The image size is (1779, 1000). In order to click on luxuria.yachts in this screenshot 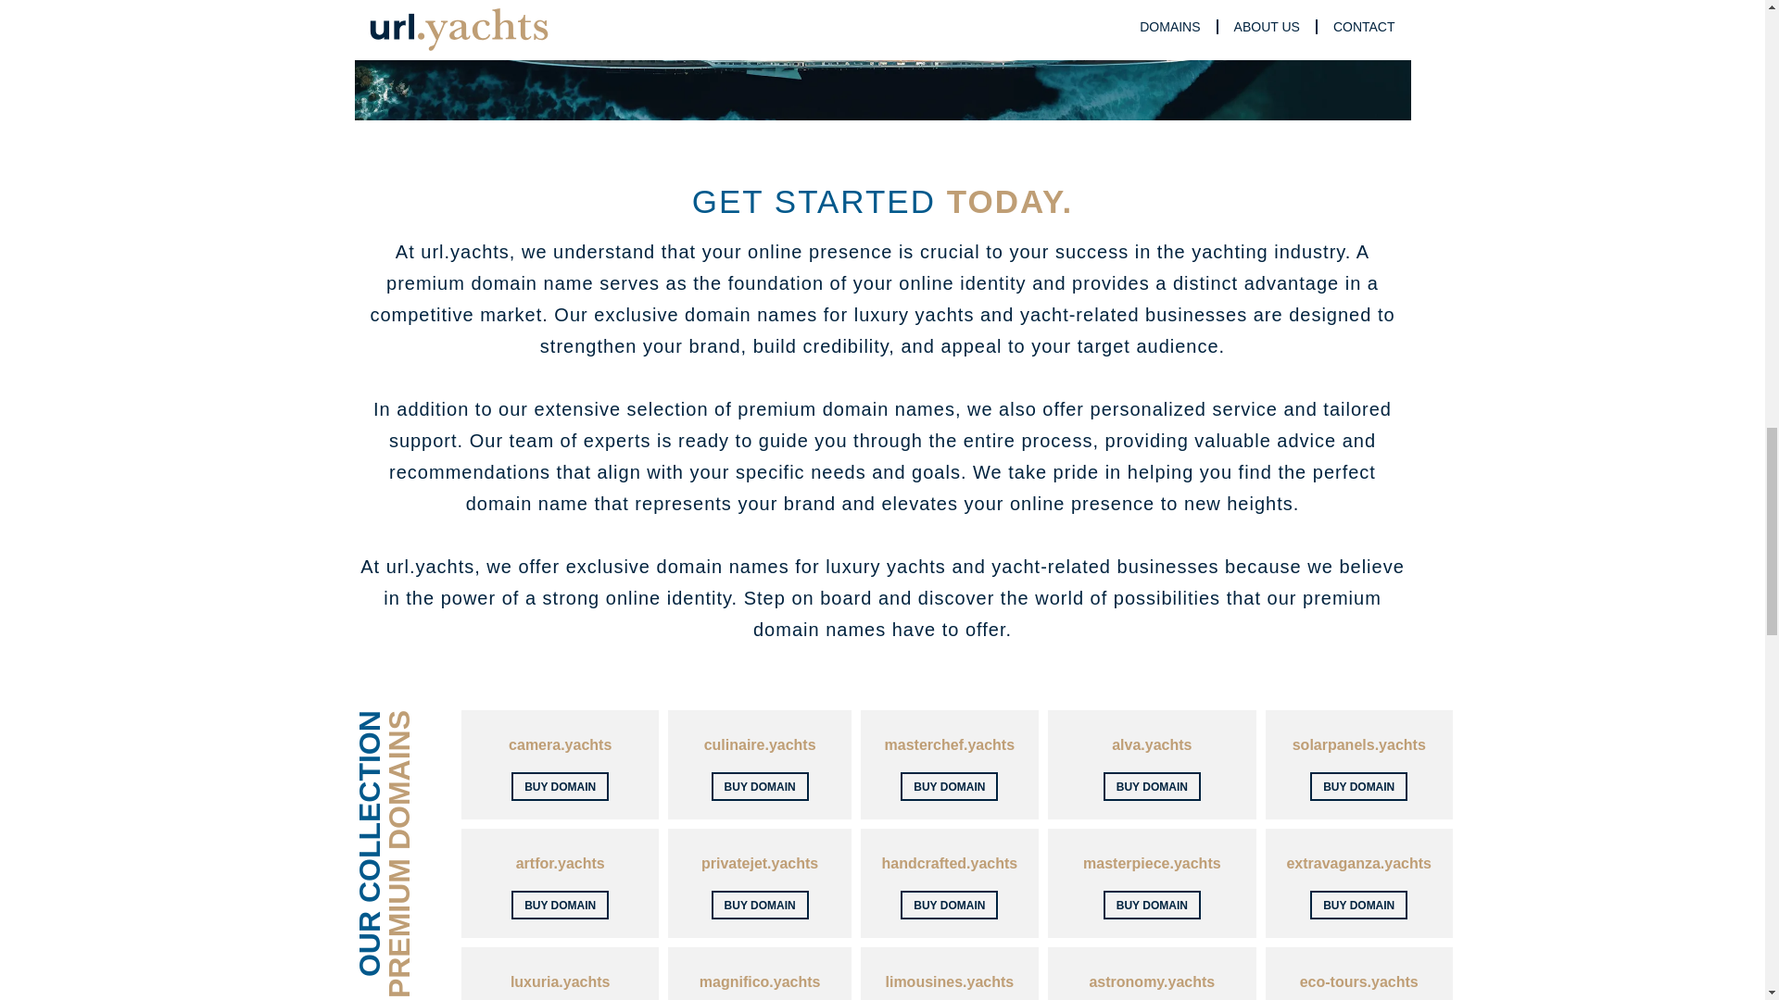, I will do `click(560, 981)`.